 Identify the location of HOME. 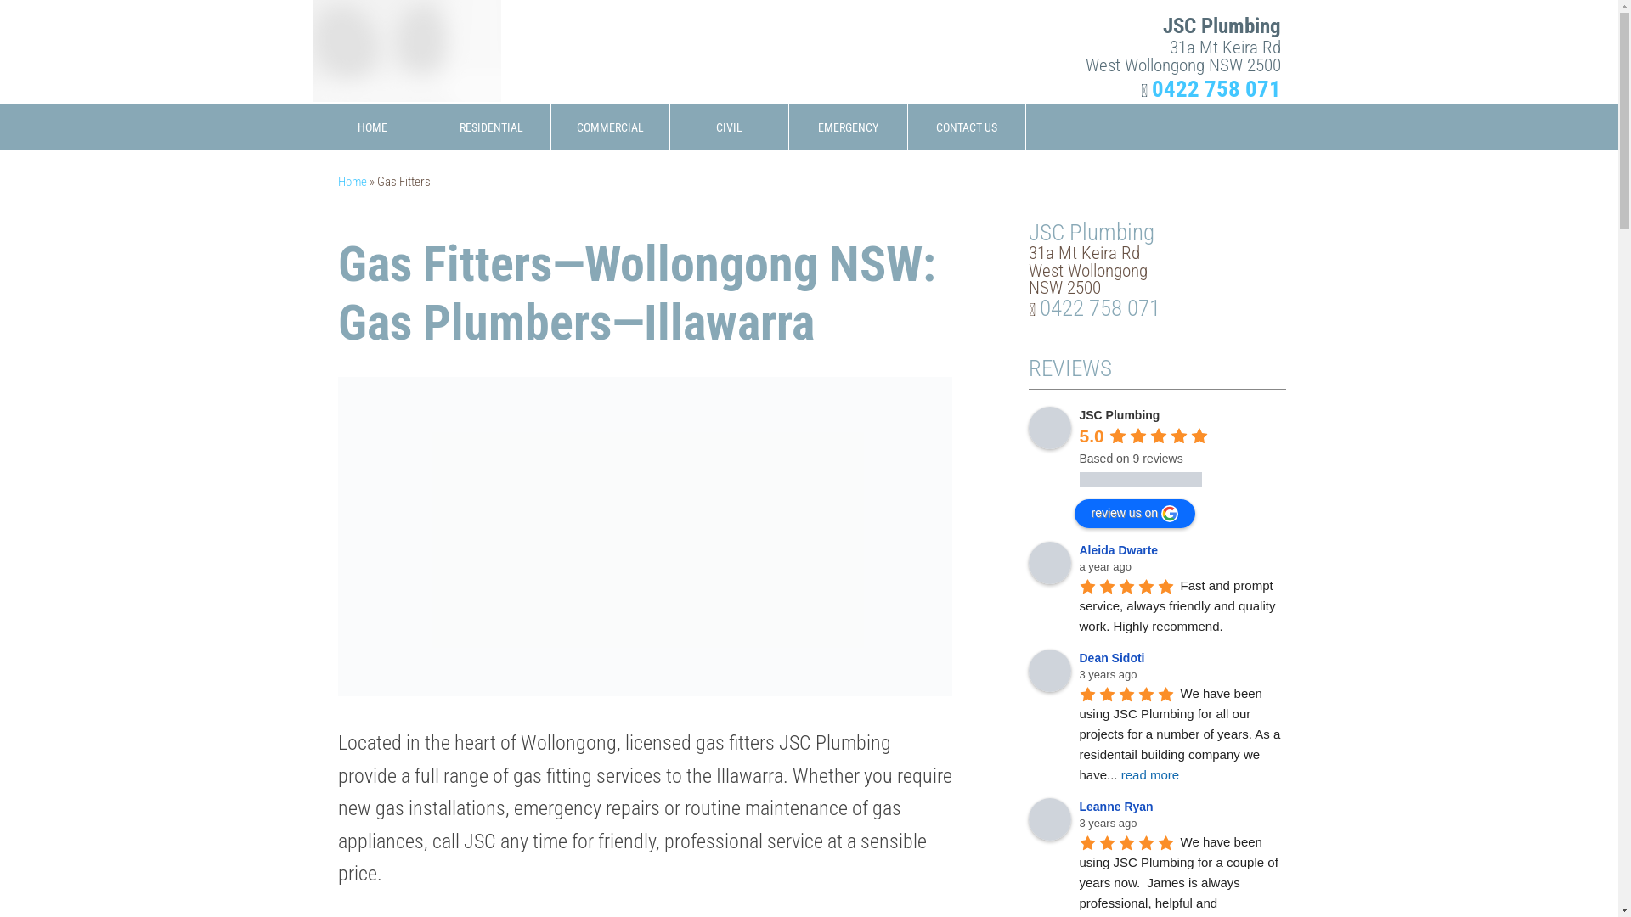
(371, 127).